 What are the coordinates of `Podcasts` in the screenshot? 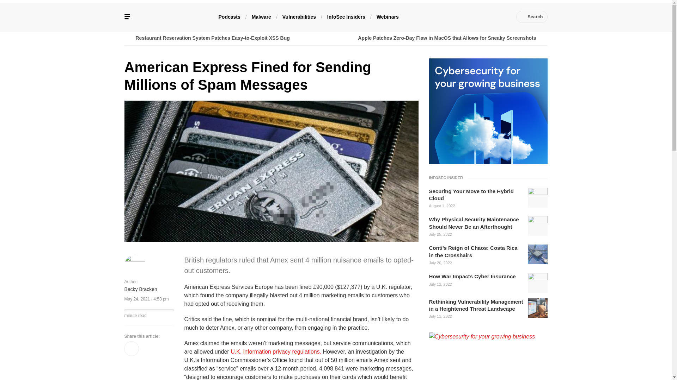 It's located at (229, 16).